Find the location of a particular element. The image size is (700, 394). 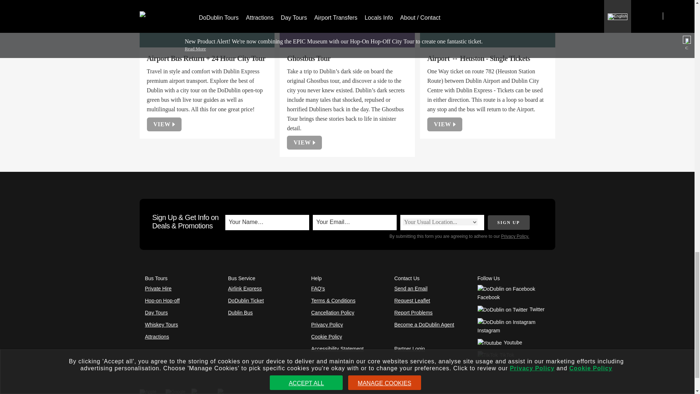

ghostbus is located at coordinates (347, 23).